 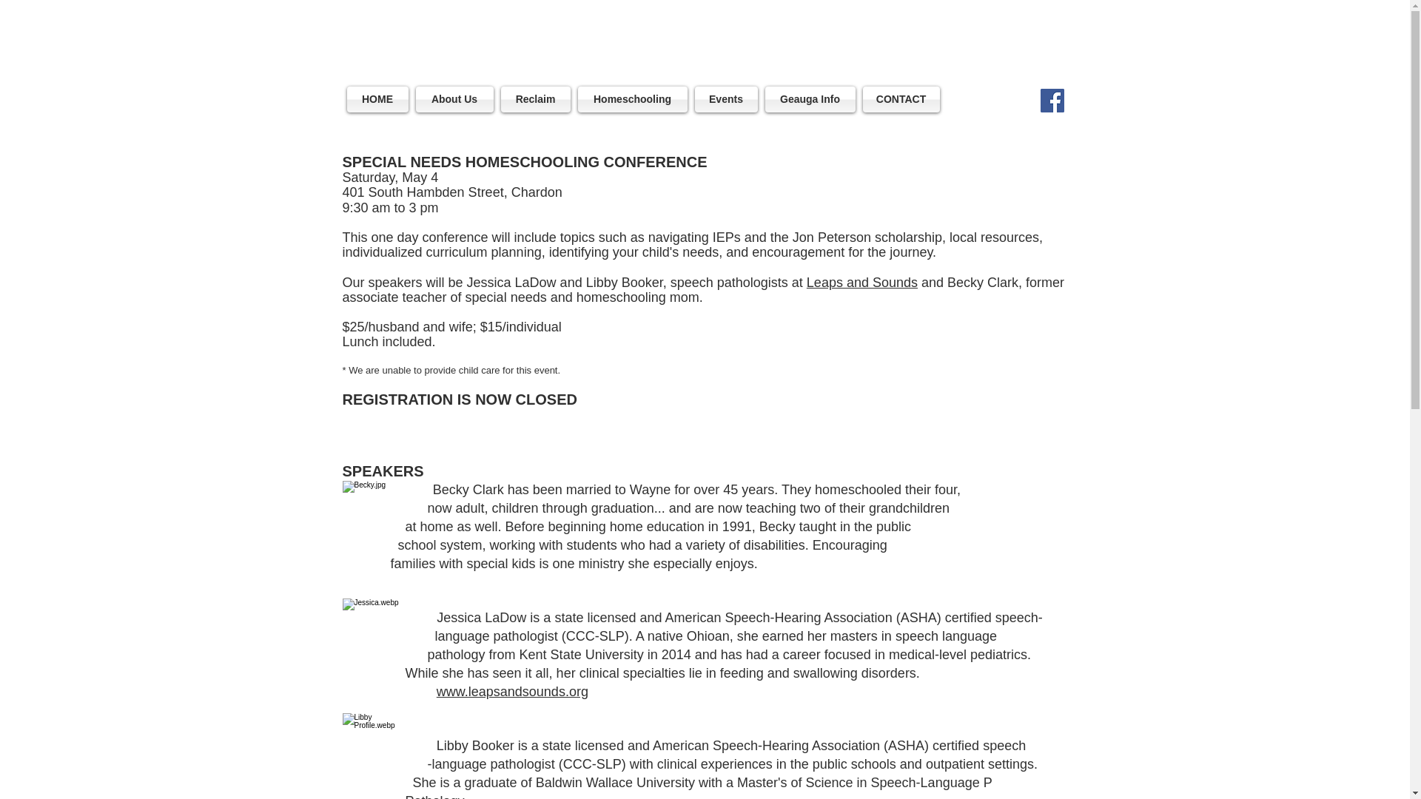 I want to click on About Us, so click(x=454, y=99).